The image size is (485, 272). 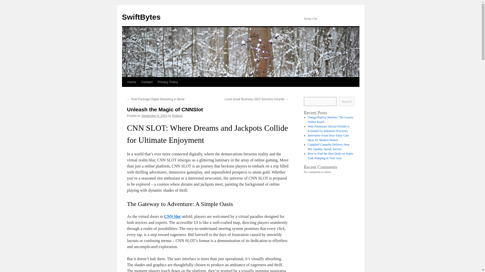 I want to click on Contact, so click(x=147, y=82).